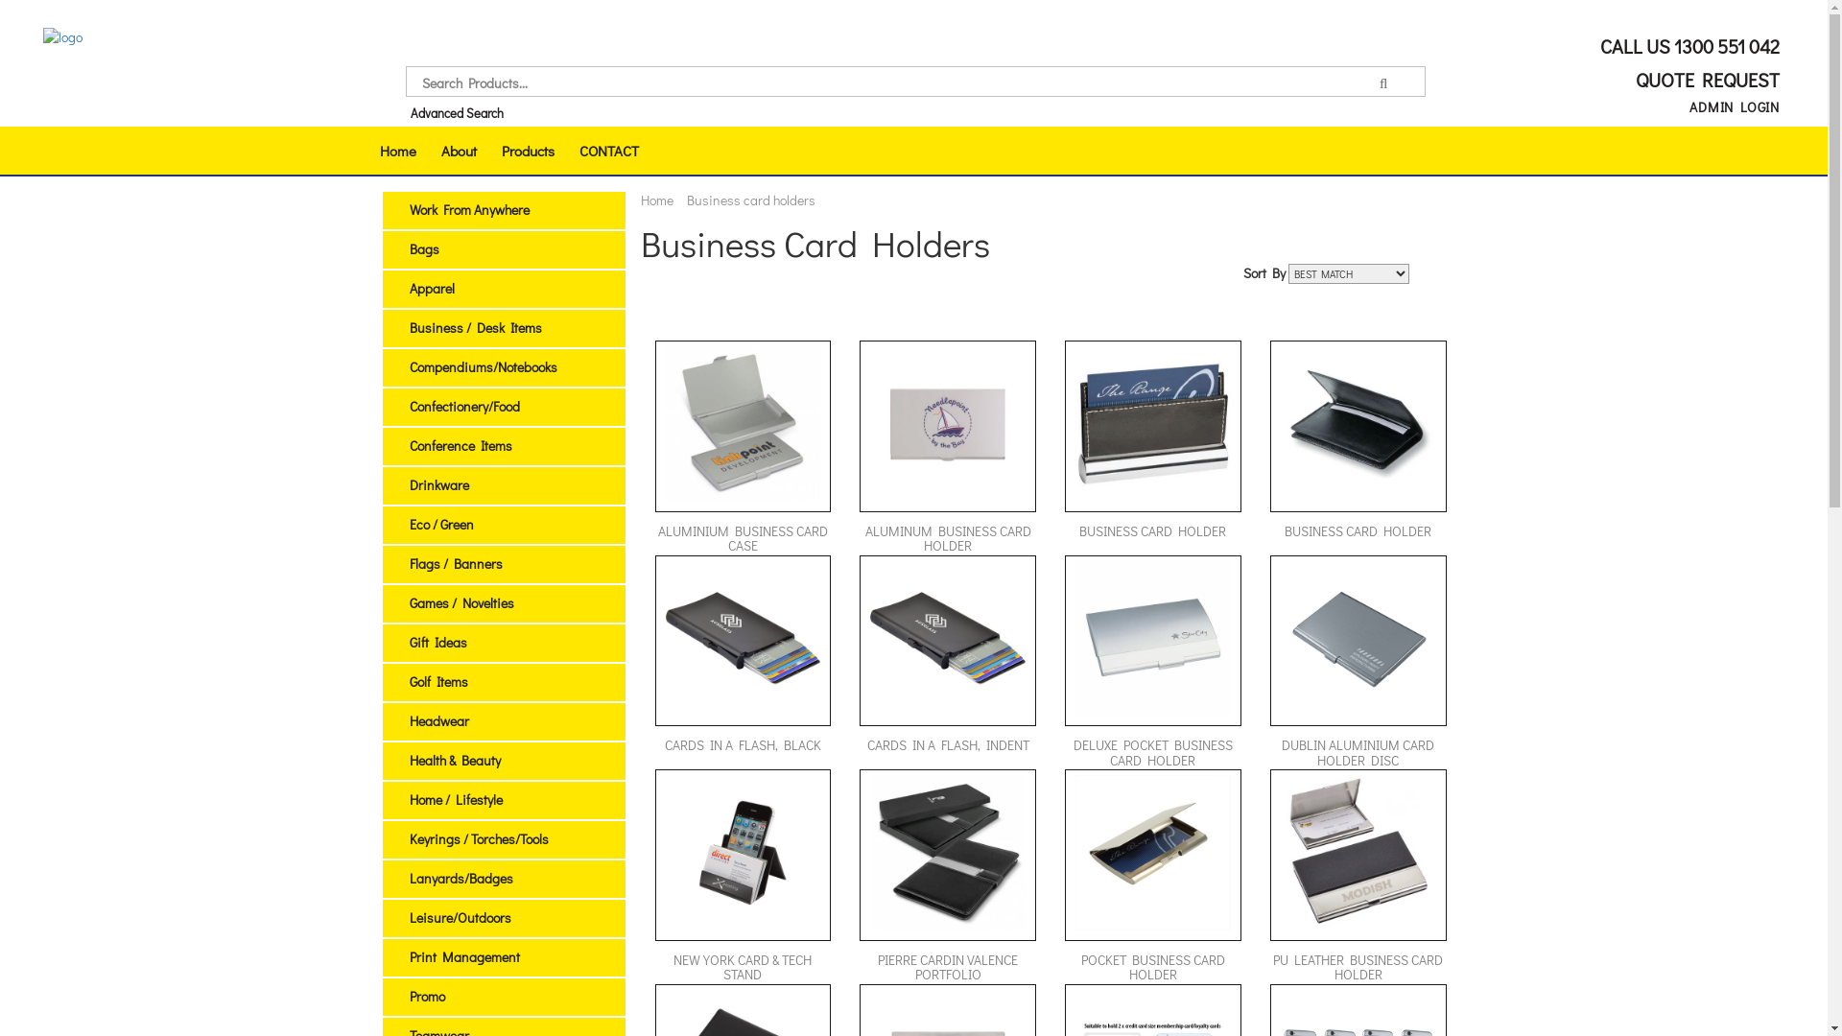 Image resolution: width=1842 pixels, height=1036 pixels. What do you see at coordinates (1358, 639) in the screenshot?
I see `Dublin Aluminium Card Holder DISC (C4704_PREMIER)` at bounding box center [1358, 639].